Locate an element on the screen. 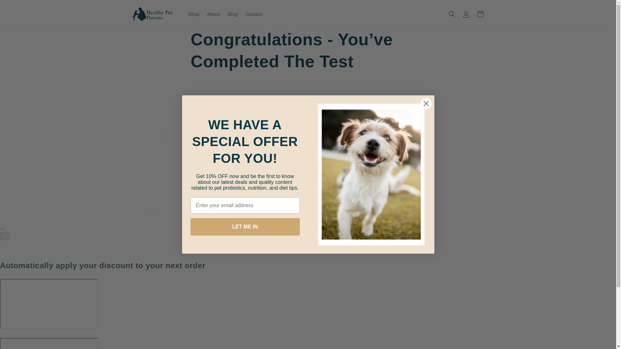  Contact is located at coordinates (318, 142).